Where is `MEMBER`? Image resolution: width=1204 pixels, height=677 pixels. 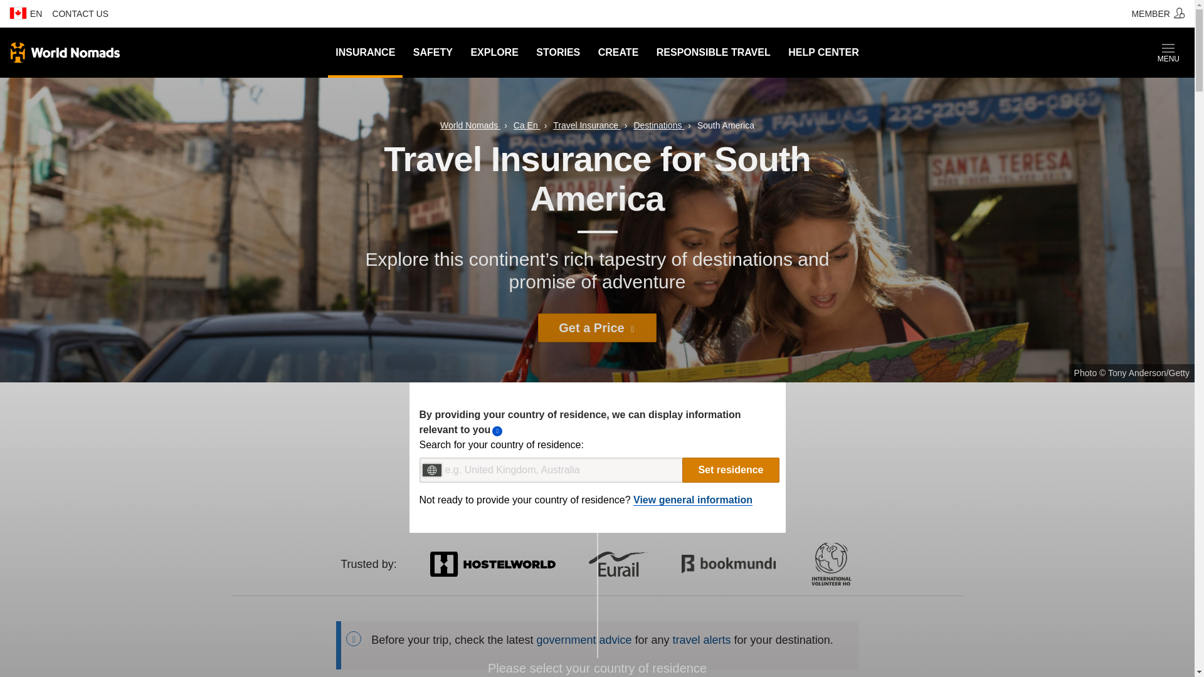 MEMBER is located at coordinates (1158, 14).